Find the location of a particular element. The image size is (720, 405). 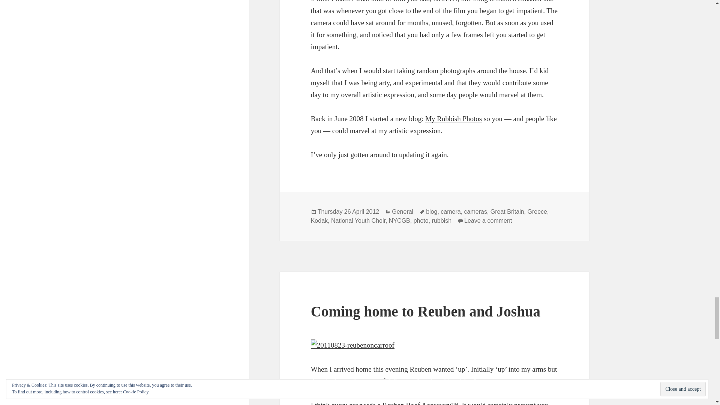

20110823-reubenoncarroof is located at coordinates (352, 345).